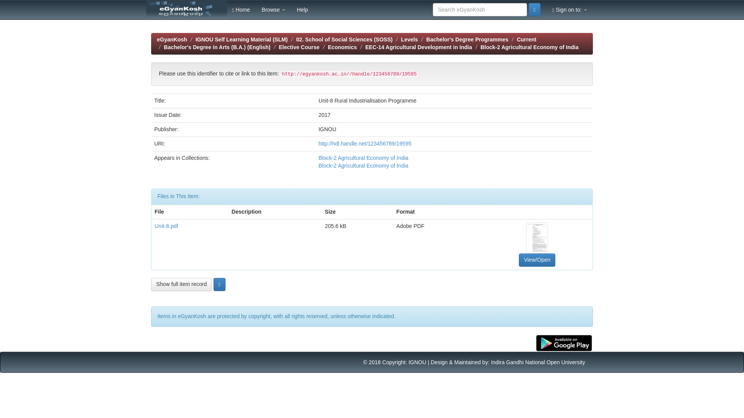 The height and width of the screenshot is (418, 744). I want to click on Indira Gandhi National Open University, so click(538, 362).